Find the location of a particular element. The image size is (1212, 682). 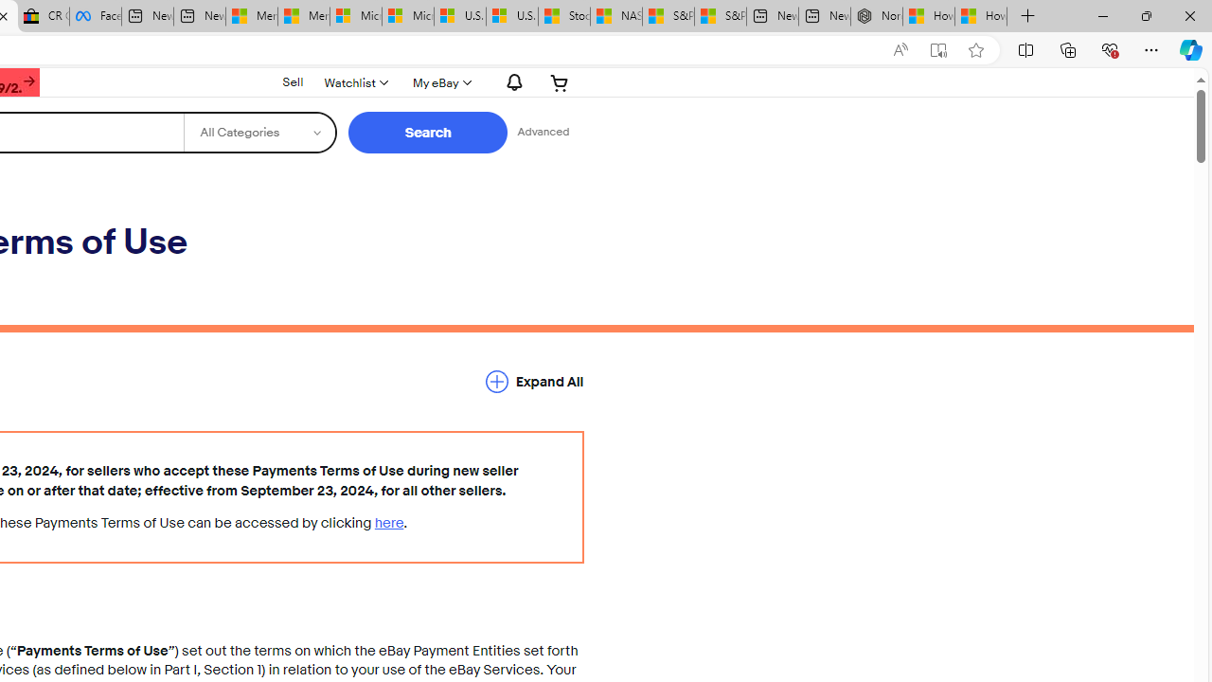

Enter Immersive Reader (F9) is located at coordinates (938, 50).